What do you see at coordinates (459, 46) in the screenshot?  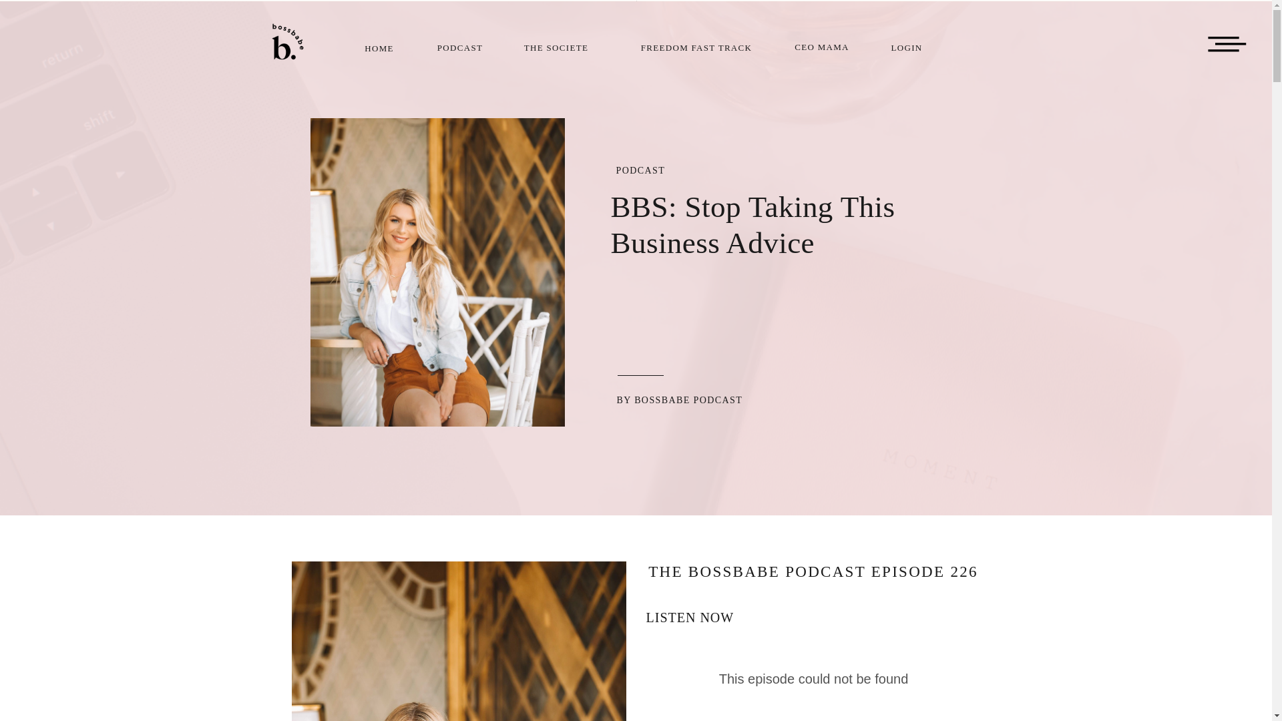 I see `PODCAST` at bounding box center [459, 46].